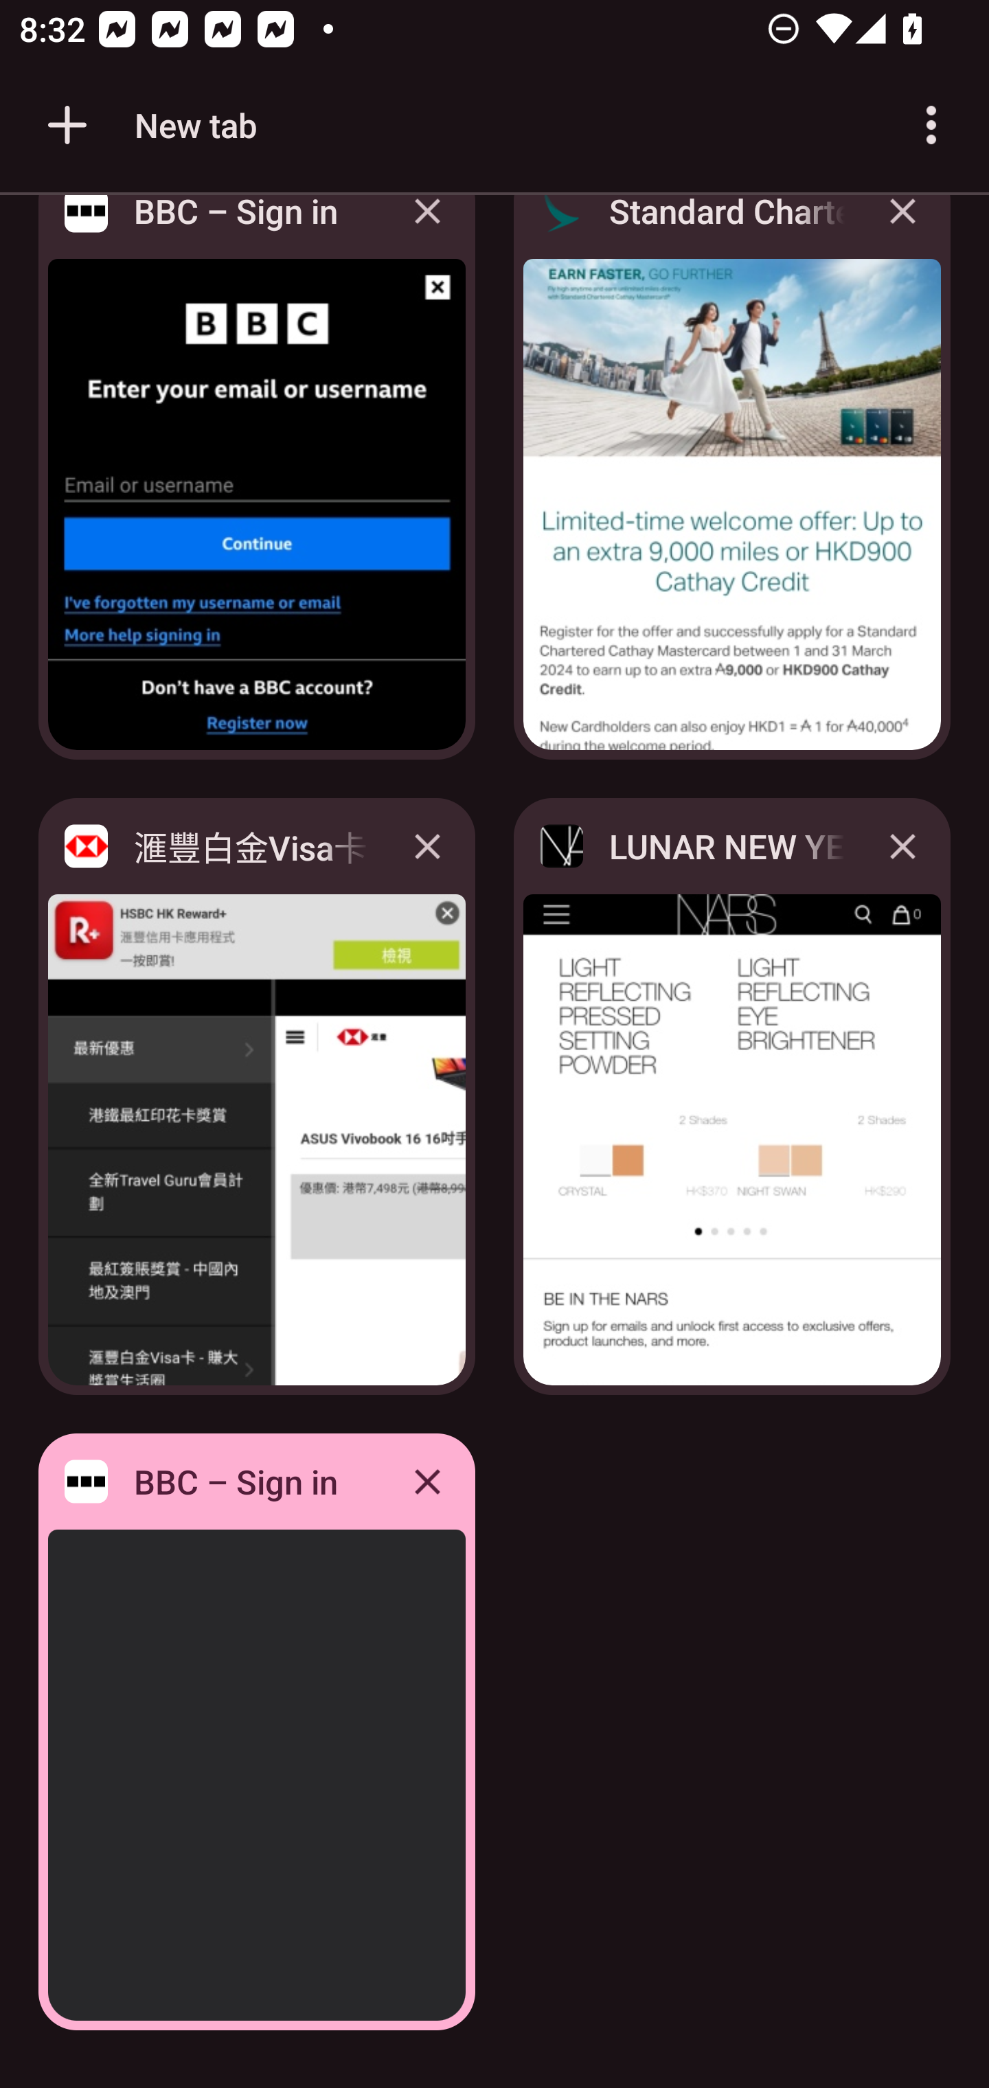 This screenshot has width=989, height=2088. I want to click on Close BBC – Sign in tab, so click(427, 231).